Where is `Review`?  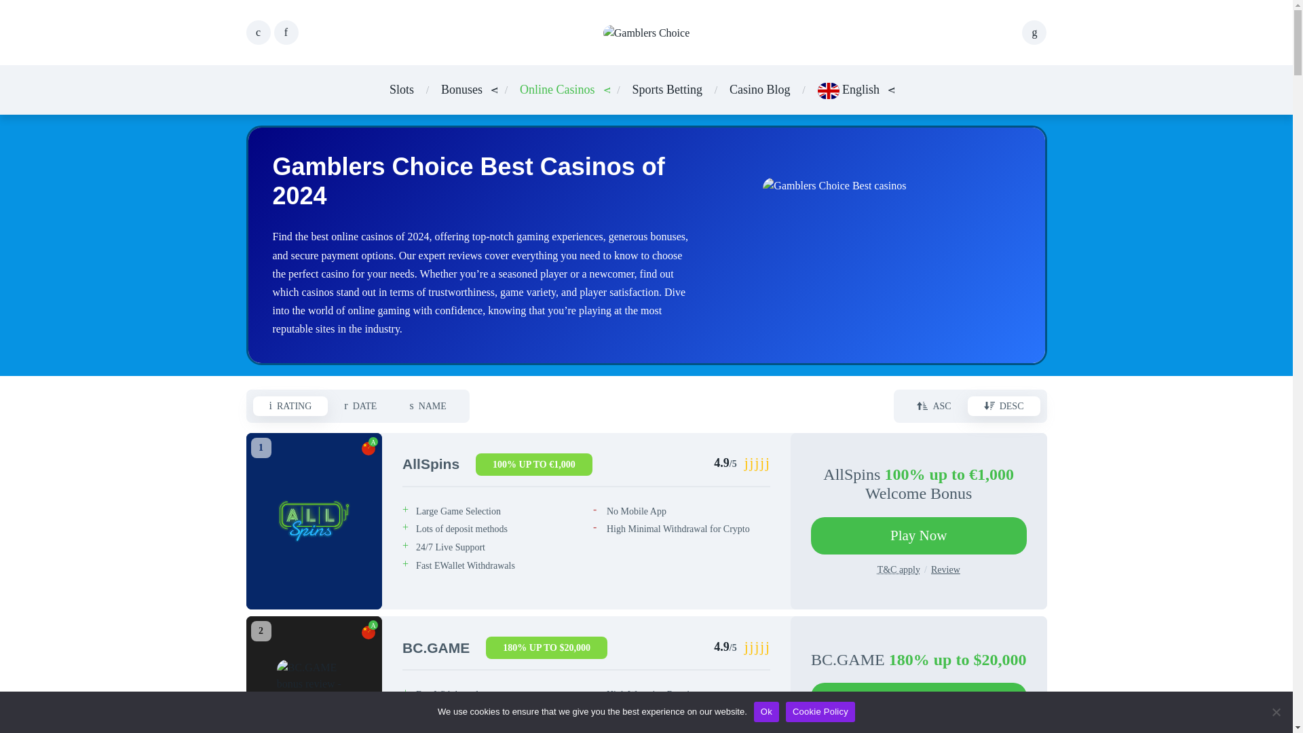
Review is located at coordinates (946, 732).